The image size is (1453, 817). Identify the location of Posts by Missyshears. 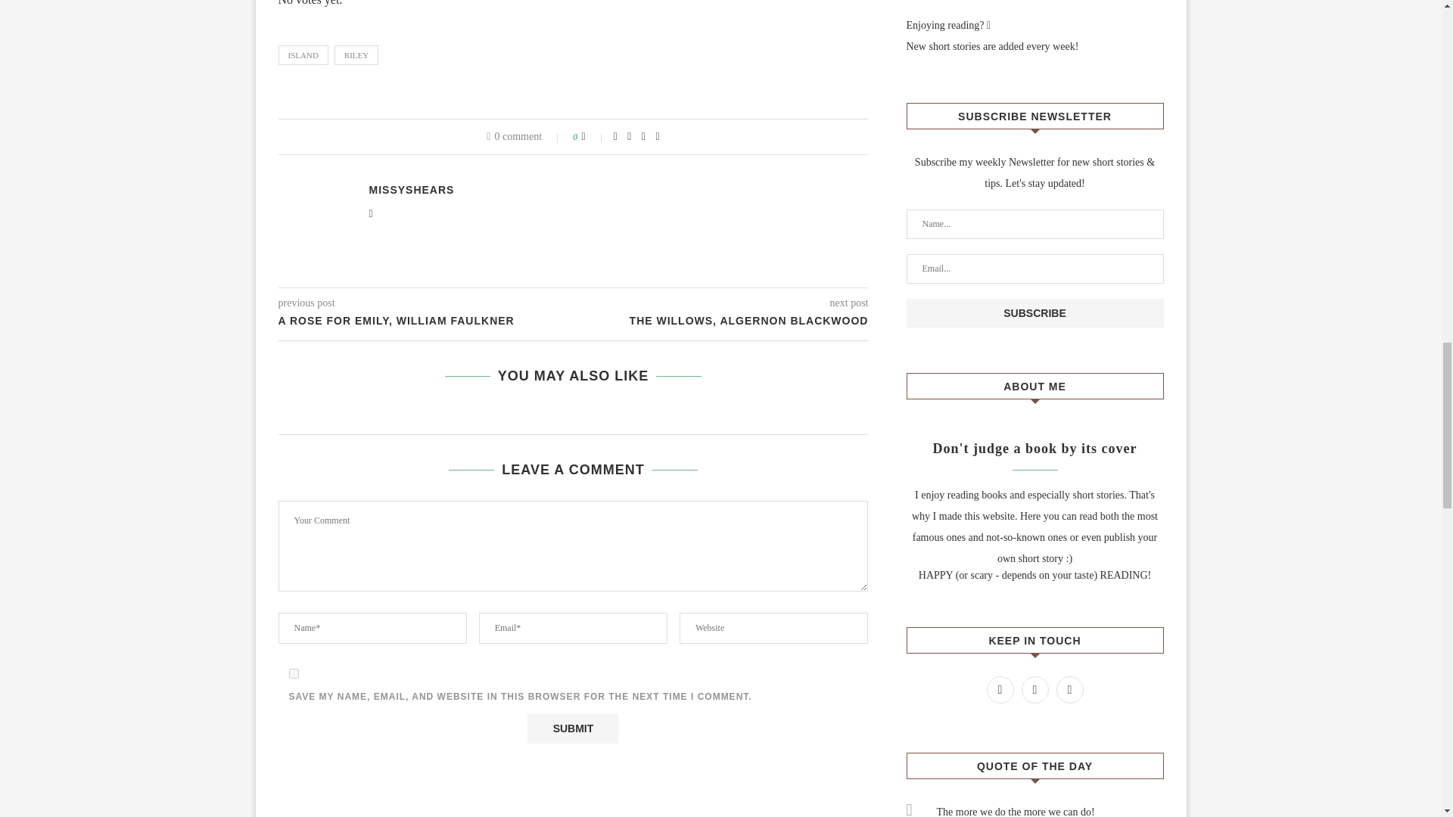
(412, 190).